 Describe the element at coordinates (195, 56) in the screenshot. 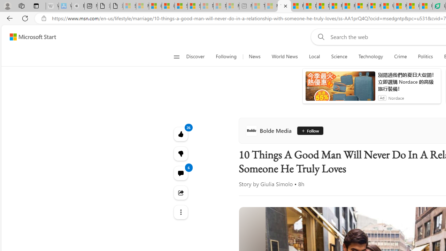

I see `Discover` at that location.